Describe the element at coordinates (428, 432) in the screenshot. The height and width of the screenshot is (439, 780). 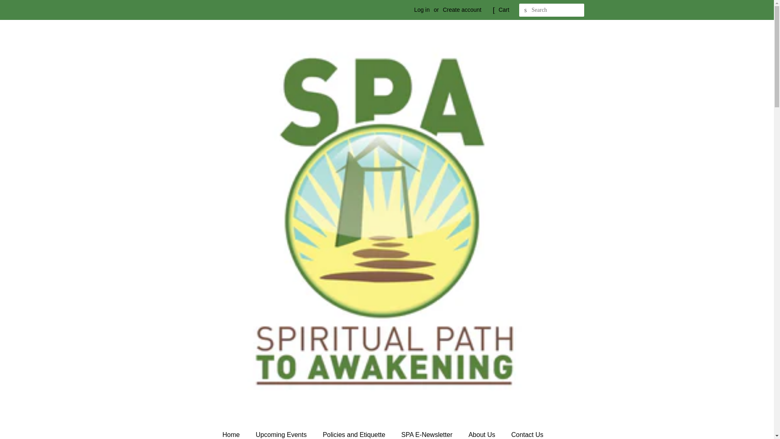
I see `SPA E-Newsletter` at that location.